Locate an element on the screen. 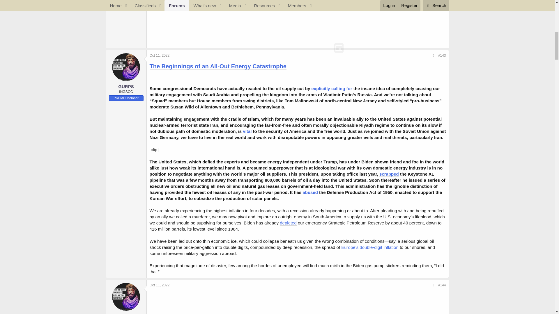 This screenshot has width=559, height=314. Oct 11, 2022 at 6:23 AM is located at coordinates (160, 55).